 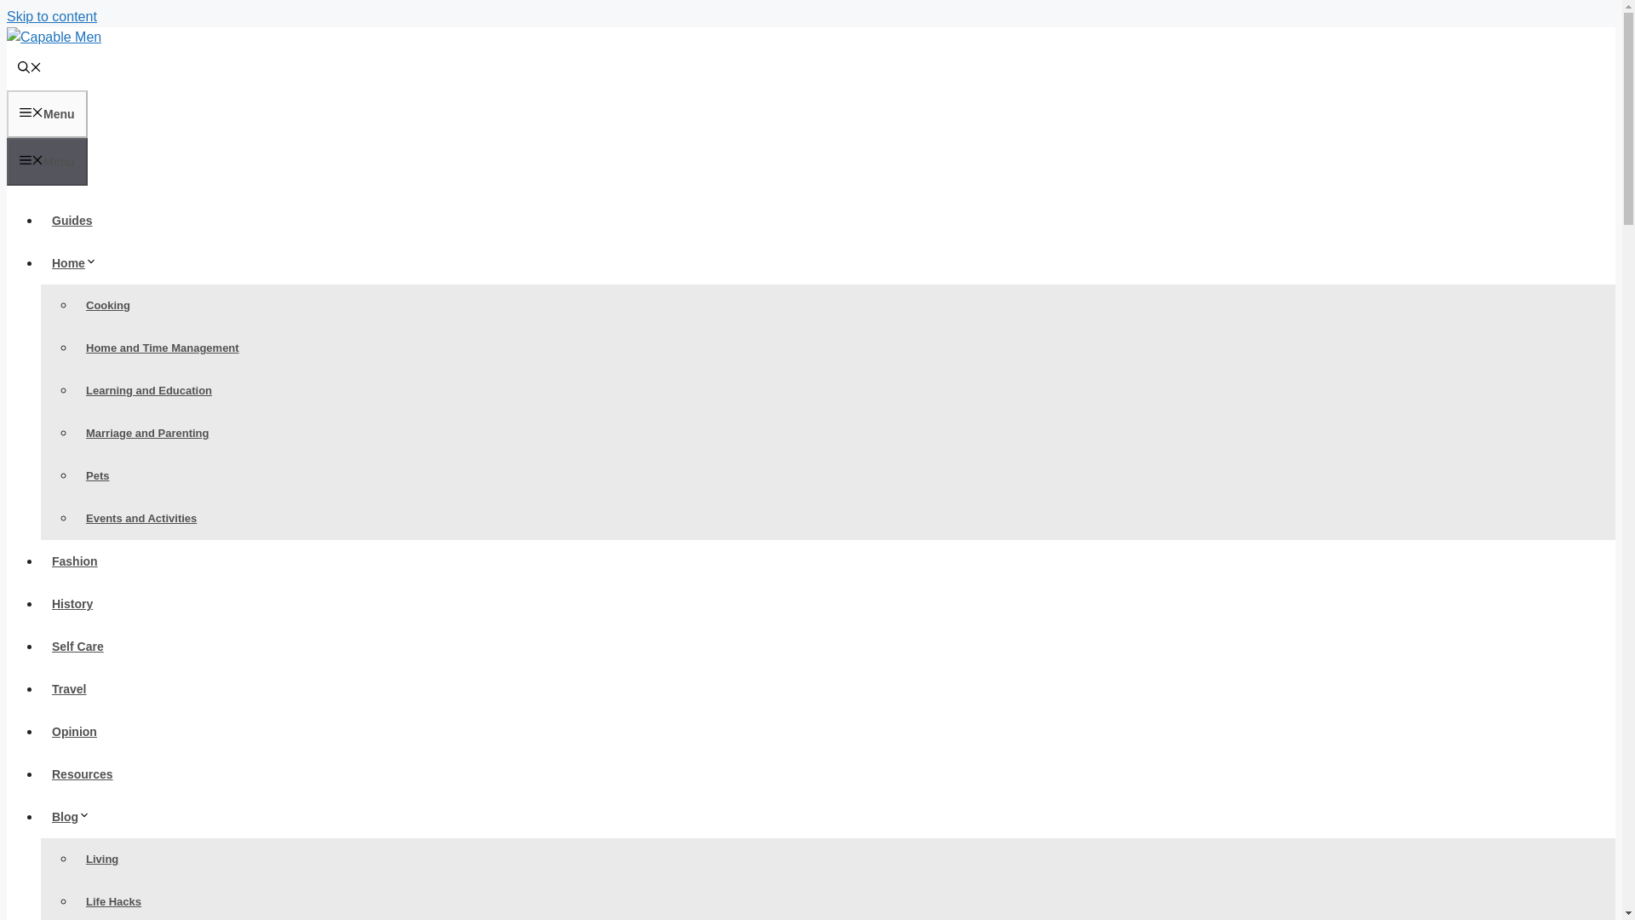 I want to click on Travel, so click(x=68, y=688).